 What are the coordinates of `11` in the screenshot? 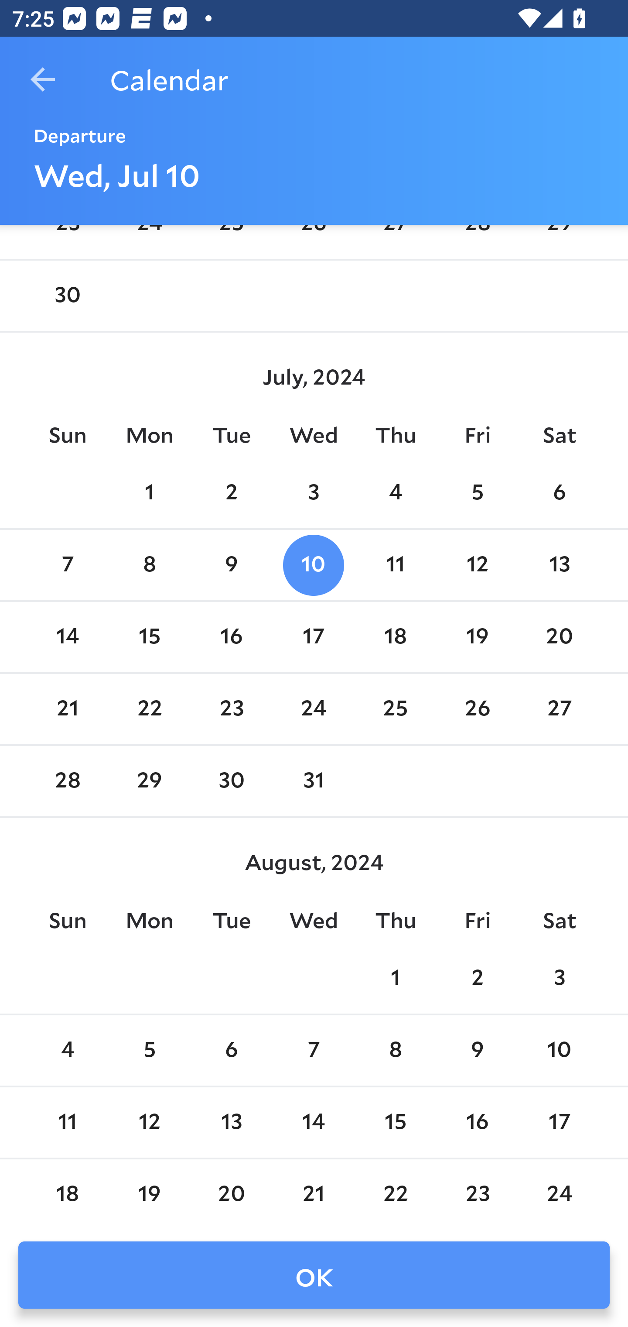 It's located at (67, 1122).